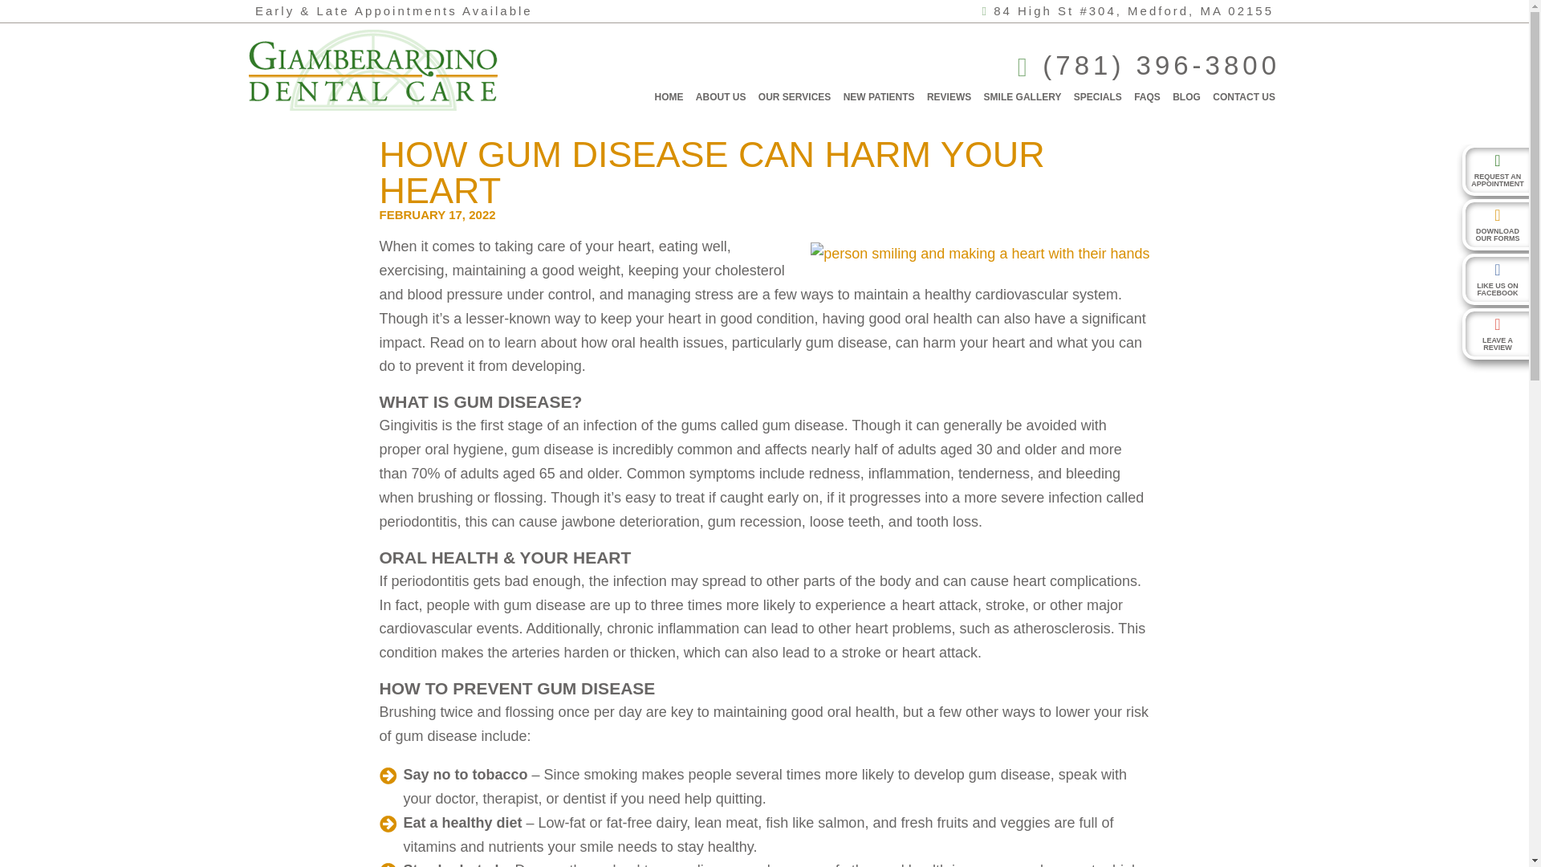 This screenshot has height=867, width=1541. Describe the element at coordinates (711, 173) in the screenshot. I see `HOW GUM DISEASE CAN HARM YOUR HEART` at that location.